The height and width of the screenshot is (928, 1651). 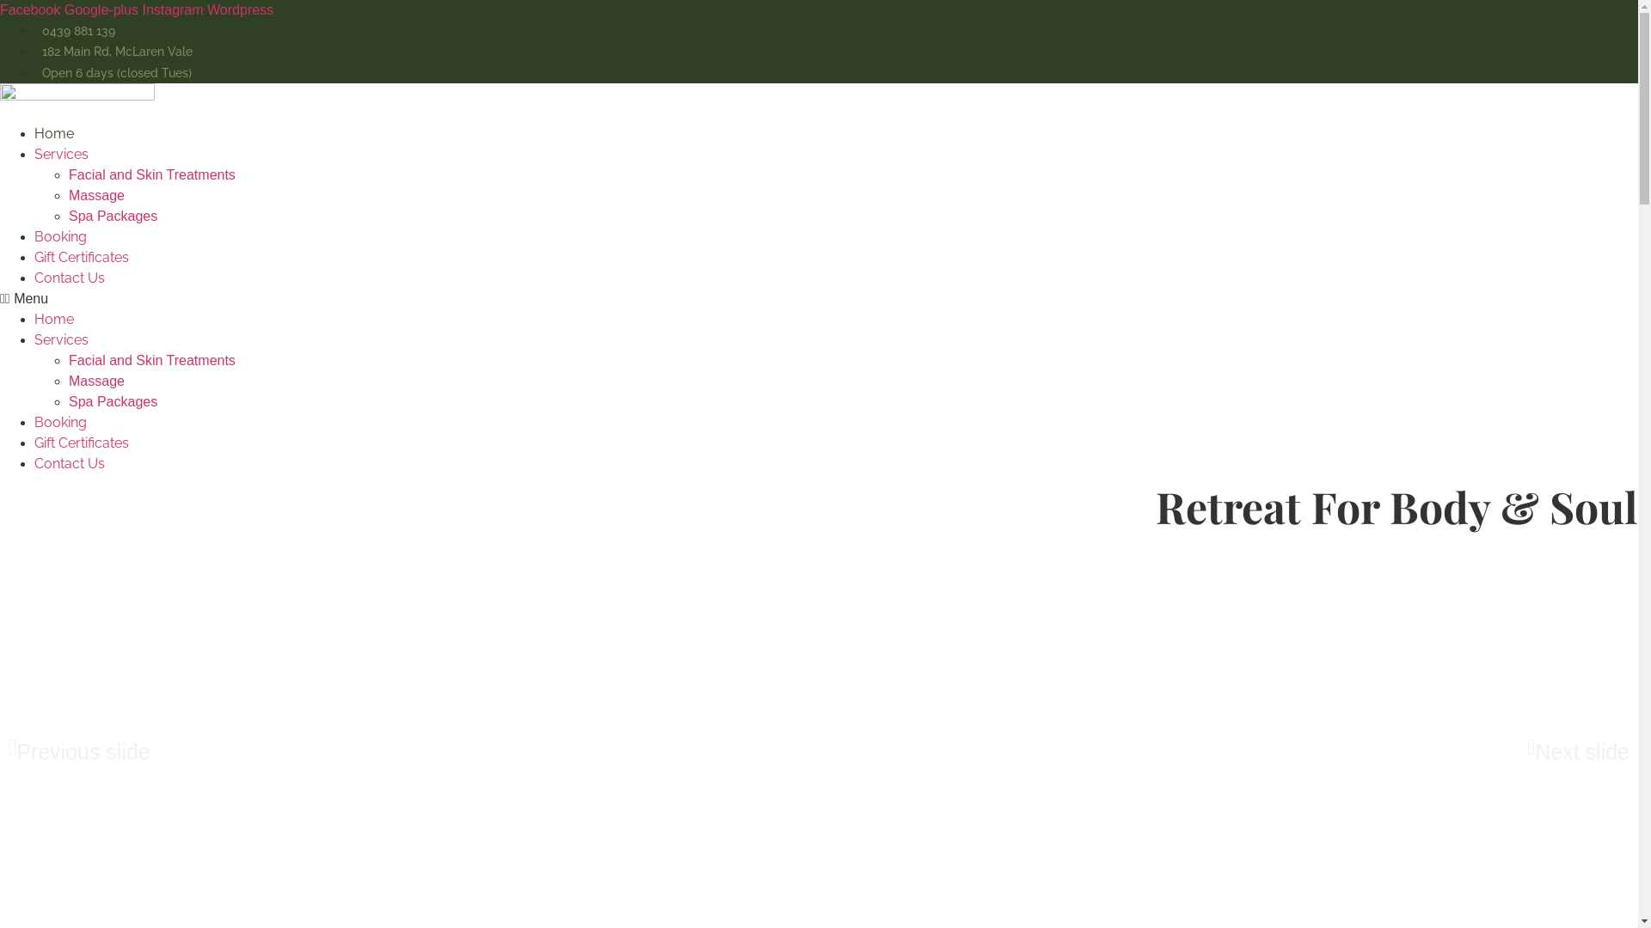 I want to click on Booking, so click(x=60, y=423).